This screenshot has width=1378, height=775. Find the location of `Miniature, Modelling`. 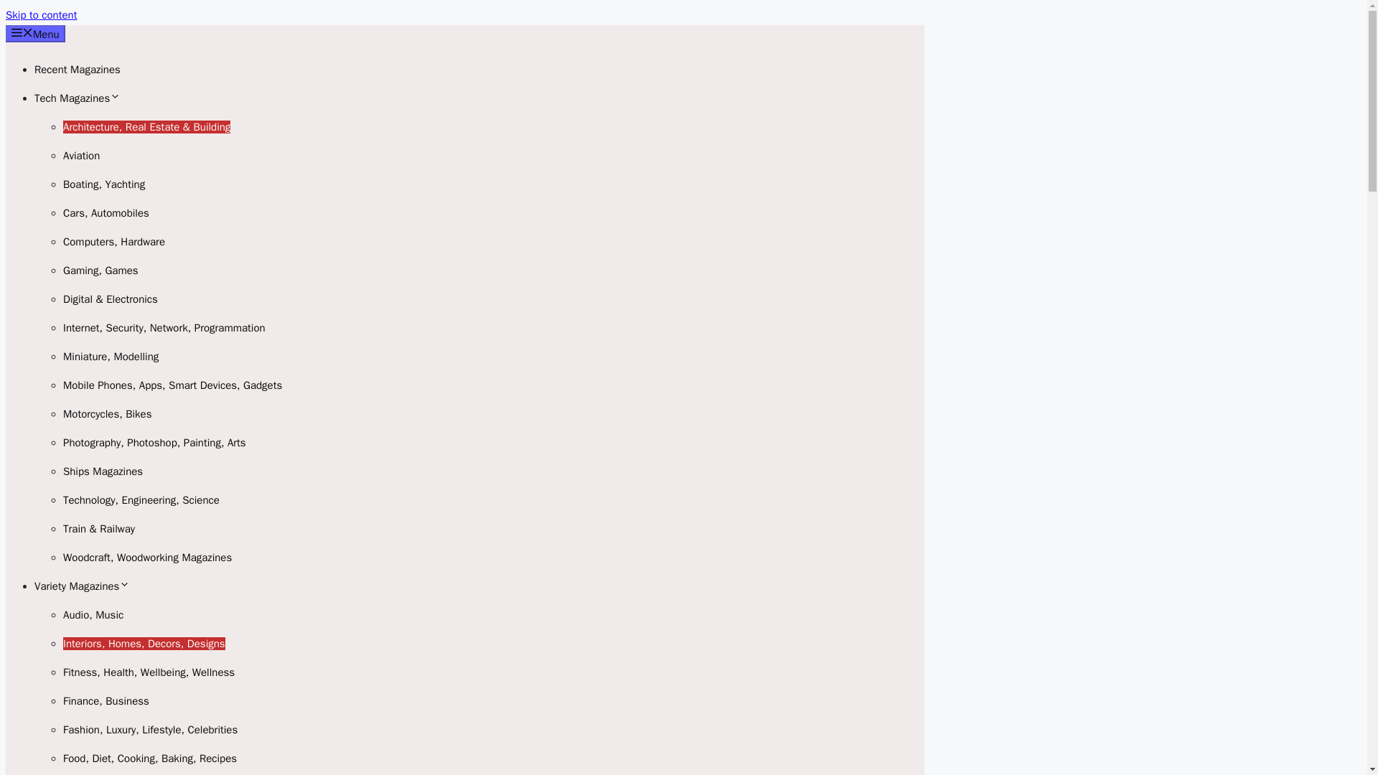

Miniature, Modelling is located at coordinates (111, 357).